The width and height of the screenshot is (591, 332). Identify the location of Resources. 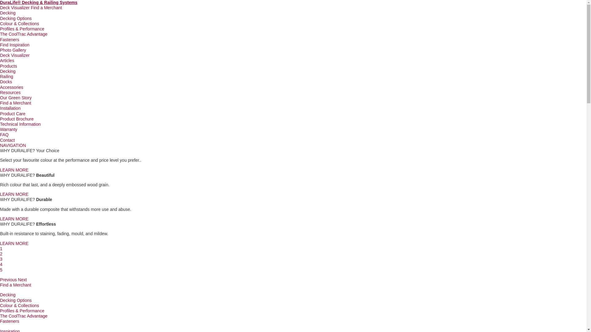
(10, 93).